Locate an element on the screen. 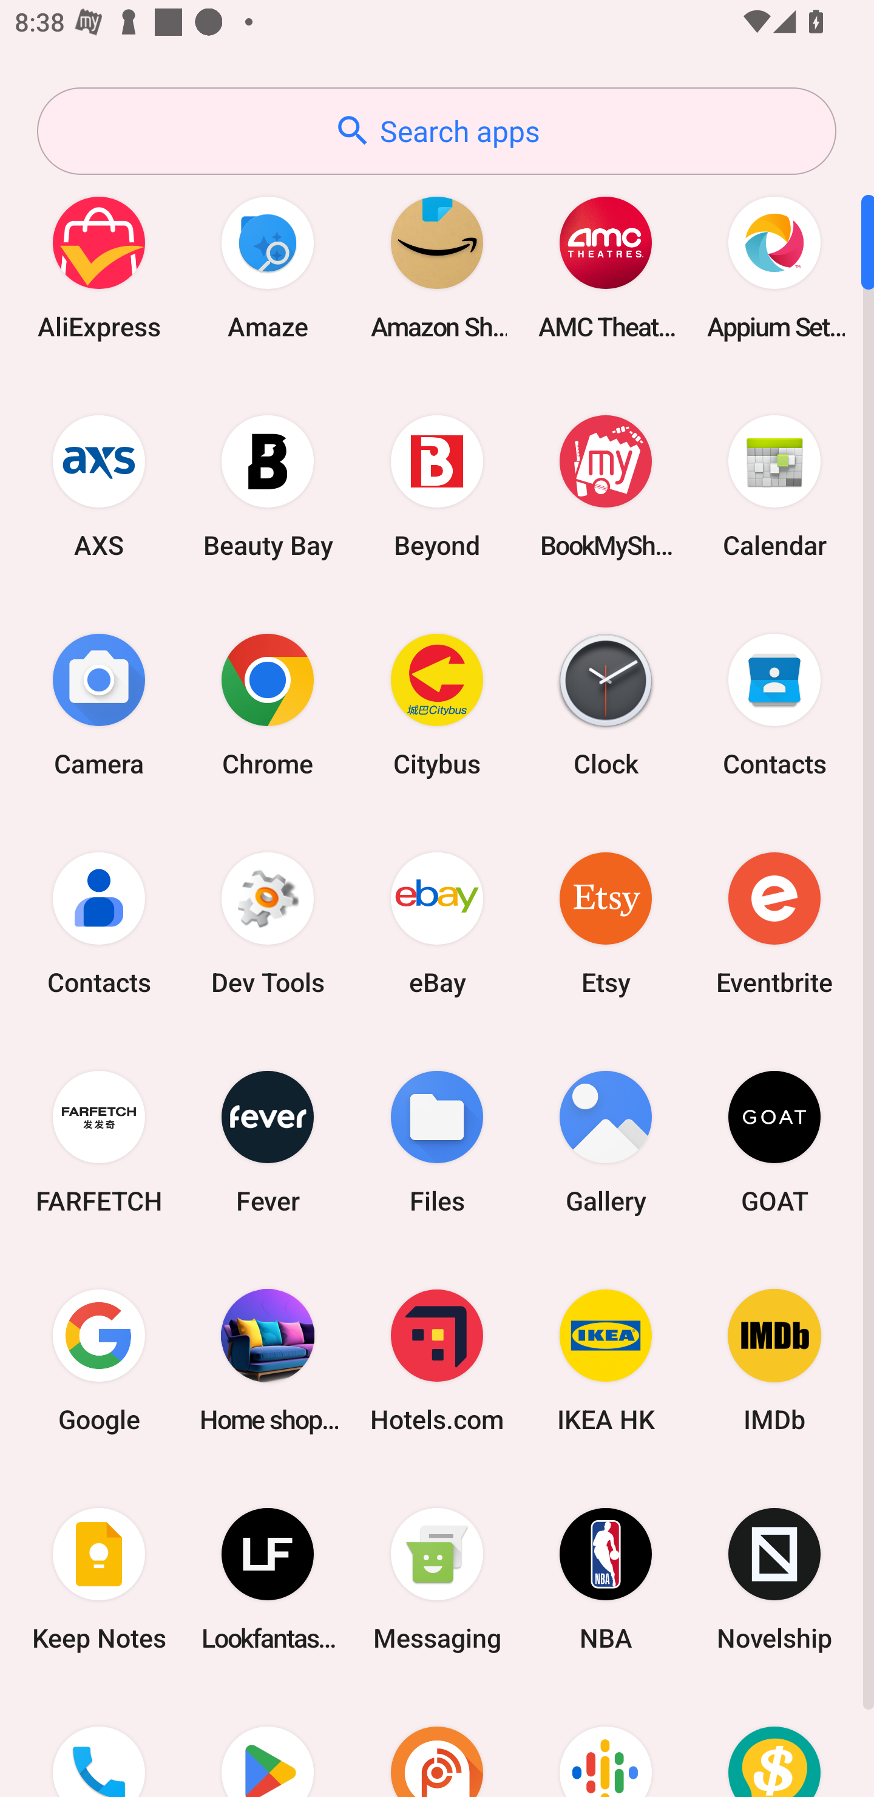  FARFETCH is located at coordinates (99, 1141).